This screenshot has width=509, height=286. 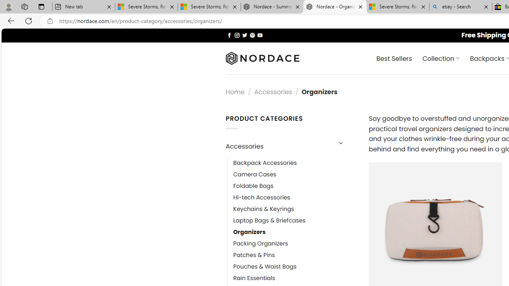 What do you see at coordinates (262, 58) in the screenshot?
I see `Nordace` at bounding box center [262, 58].